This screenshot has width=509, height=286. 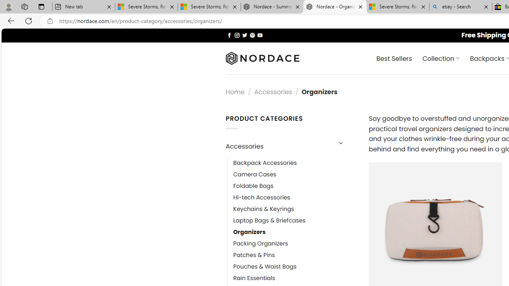 What do you see at coordinates (262, 58) in the screenshot?
I see `Nordace` at bounding box center [262, 58].